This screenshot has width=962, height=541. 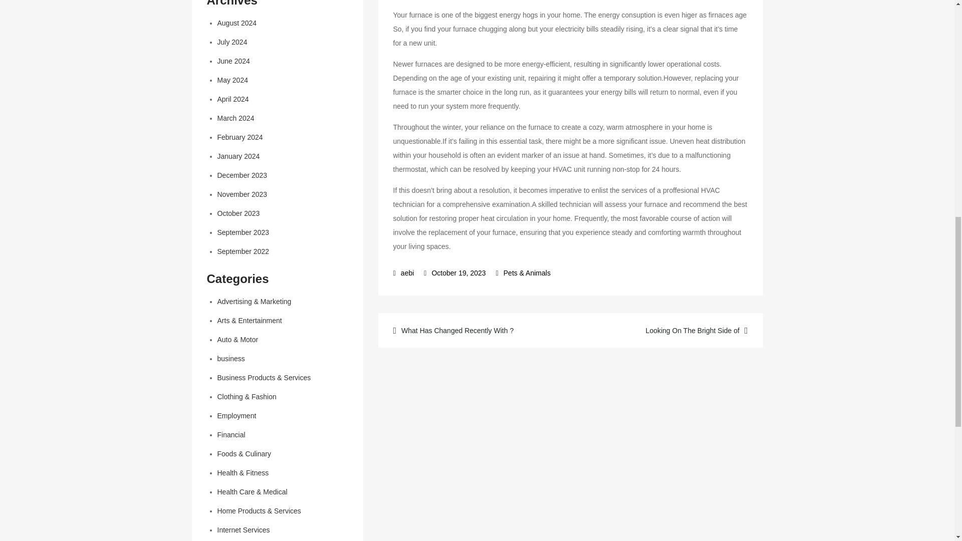 What do you see at coordinates (233, 61) in the screenshot?
I see `June 2024` at bounding box center [233, 61].